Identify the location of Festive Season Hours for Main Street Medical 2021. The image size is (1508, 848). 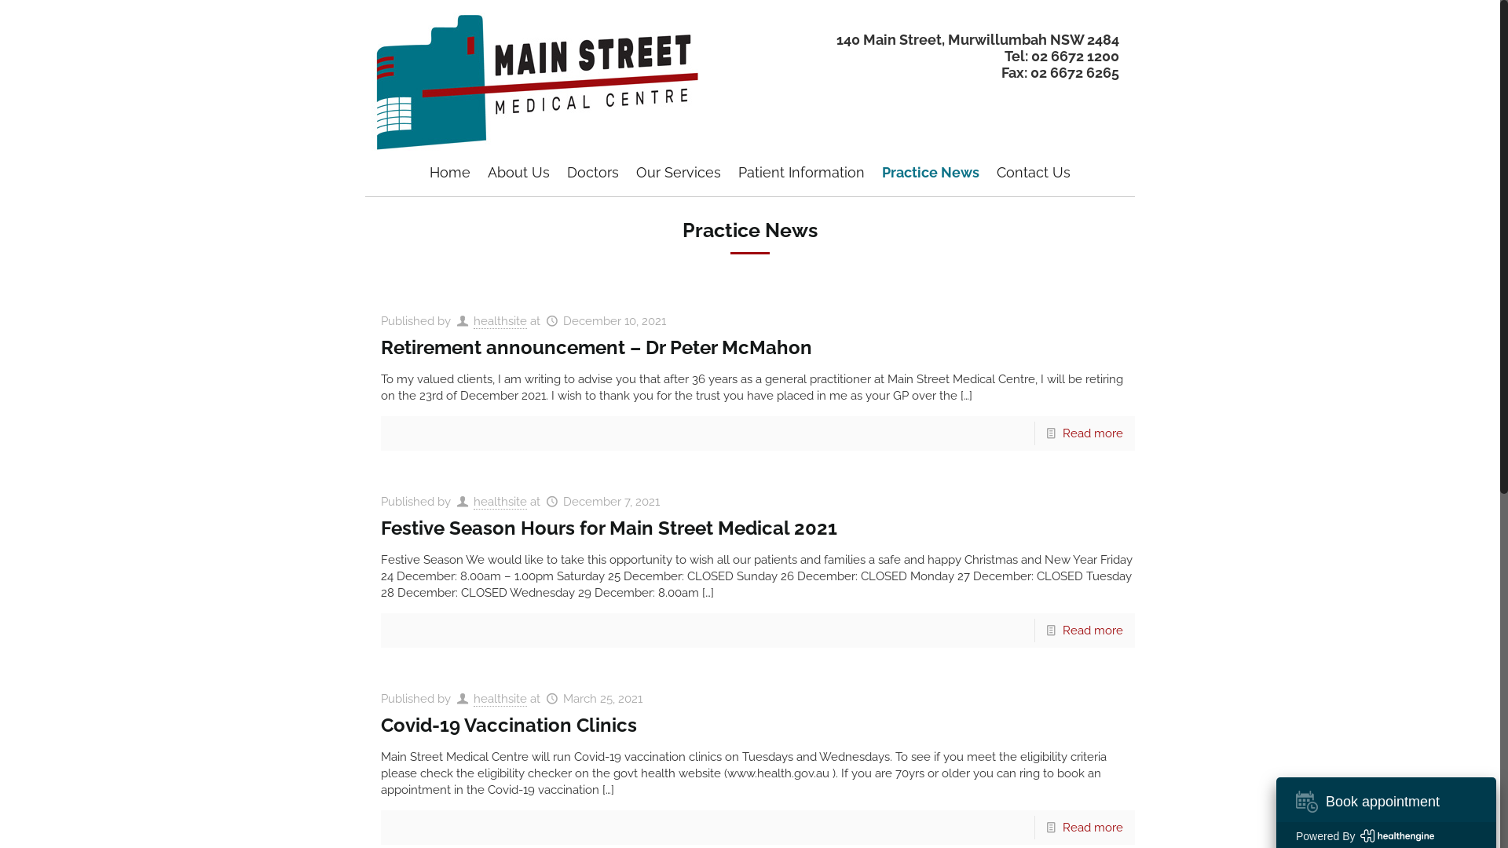
(609, 528).